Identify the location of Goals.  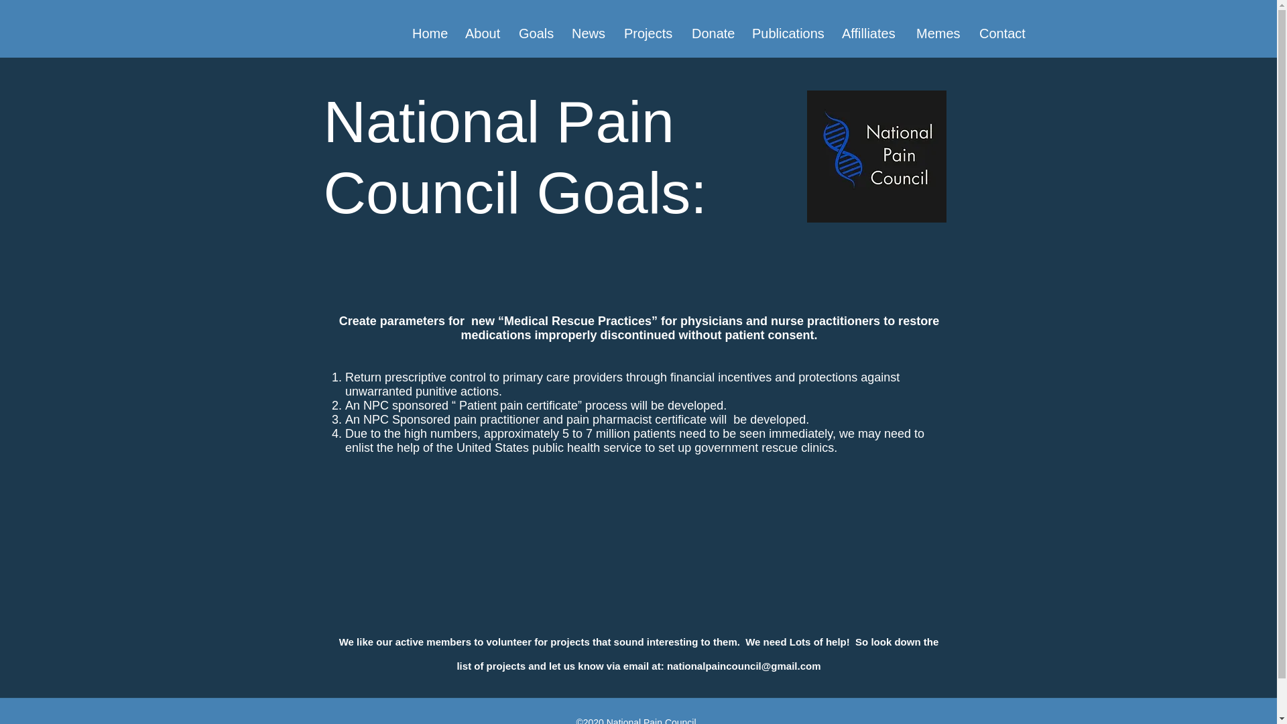
(535, 33).